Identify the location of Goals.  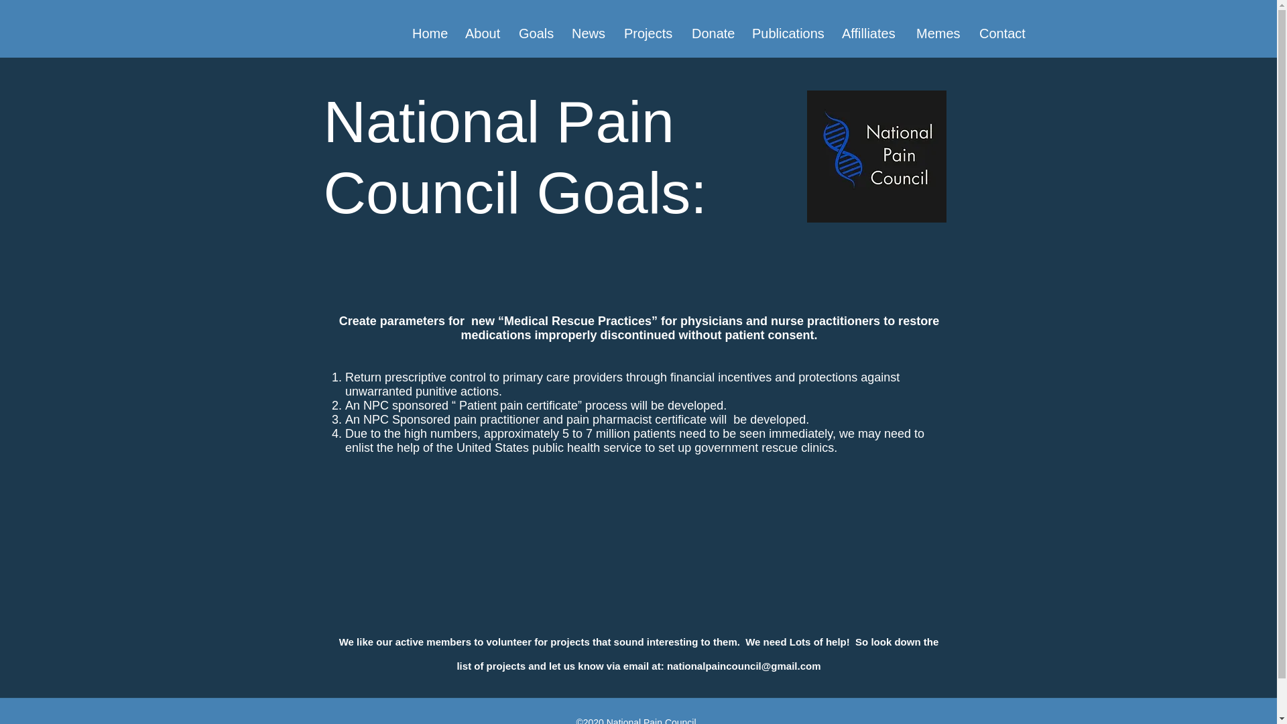
(535, 33).